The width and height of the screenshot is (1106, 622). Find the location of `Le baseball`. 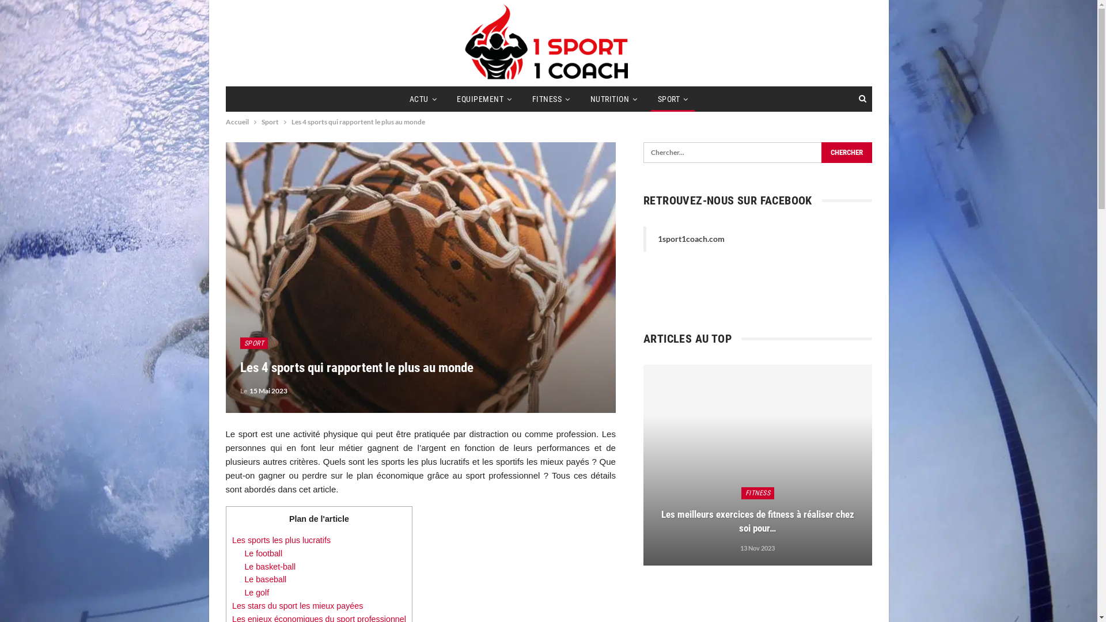

Le baseball is located at coordinates (265, 579).